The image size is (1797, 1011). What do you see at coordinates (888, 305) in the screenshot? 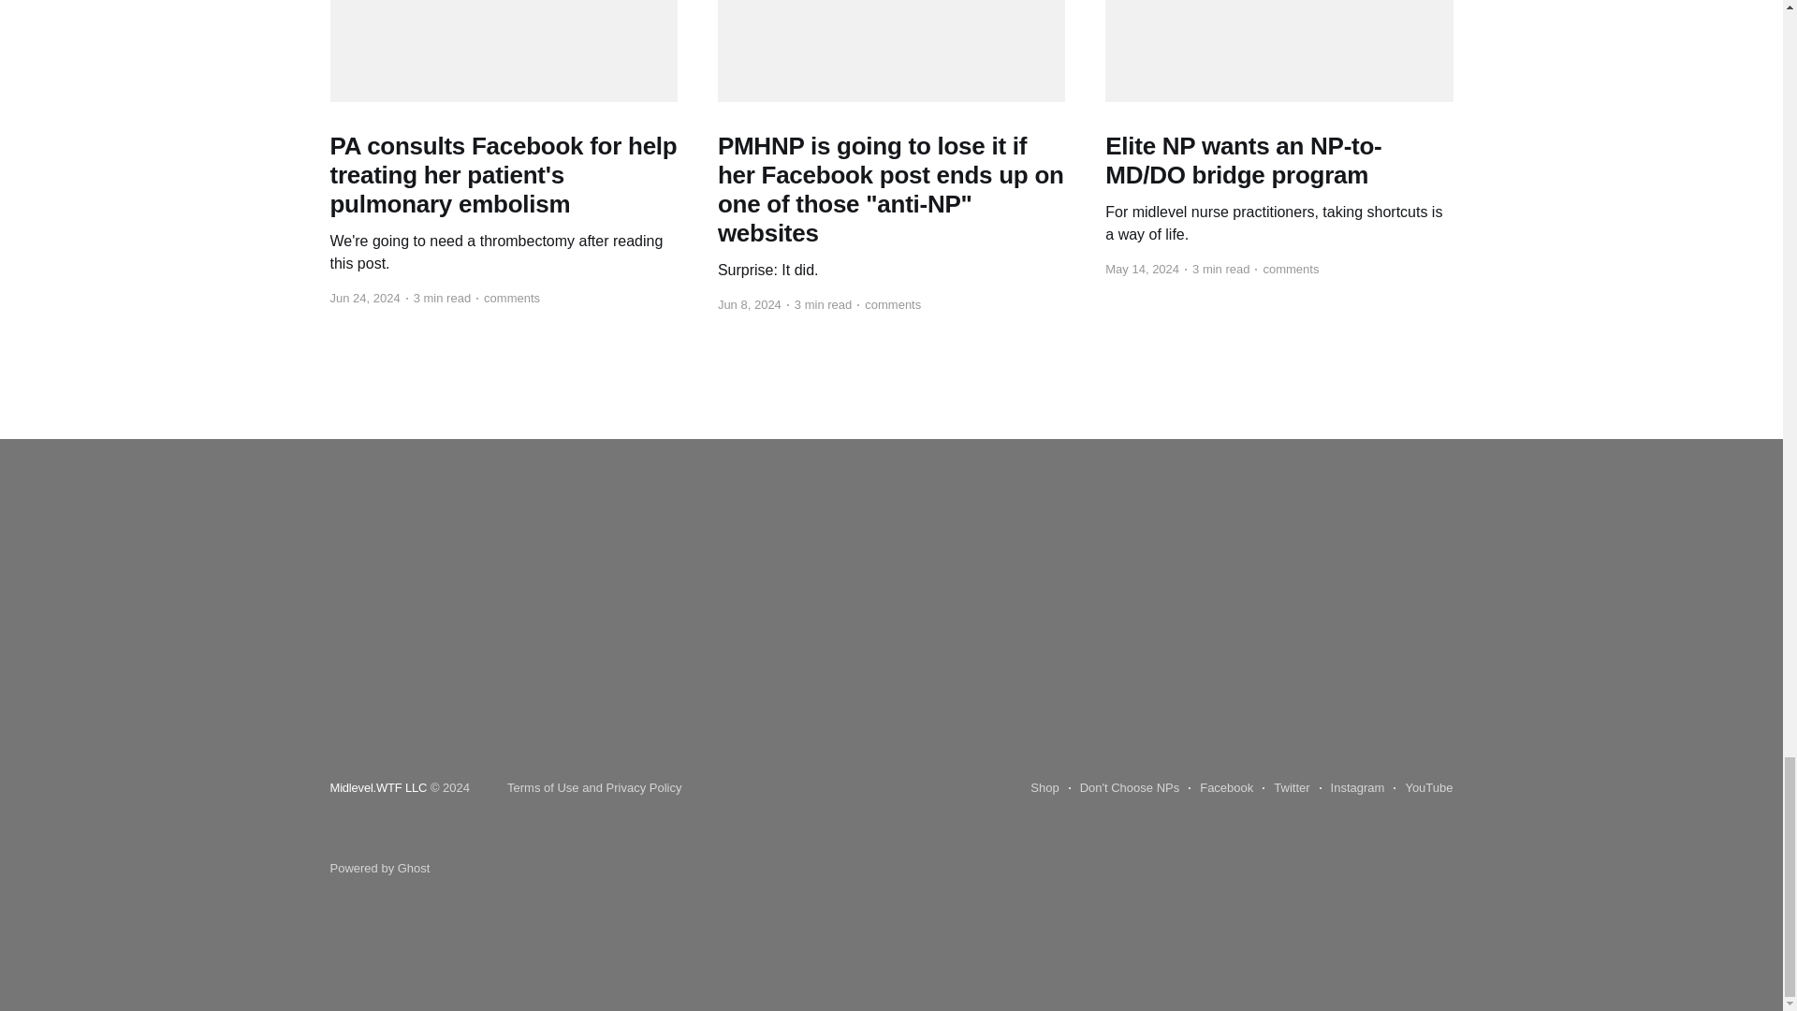
I see `comments` at bounding box center [888, 305].